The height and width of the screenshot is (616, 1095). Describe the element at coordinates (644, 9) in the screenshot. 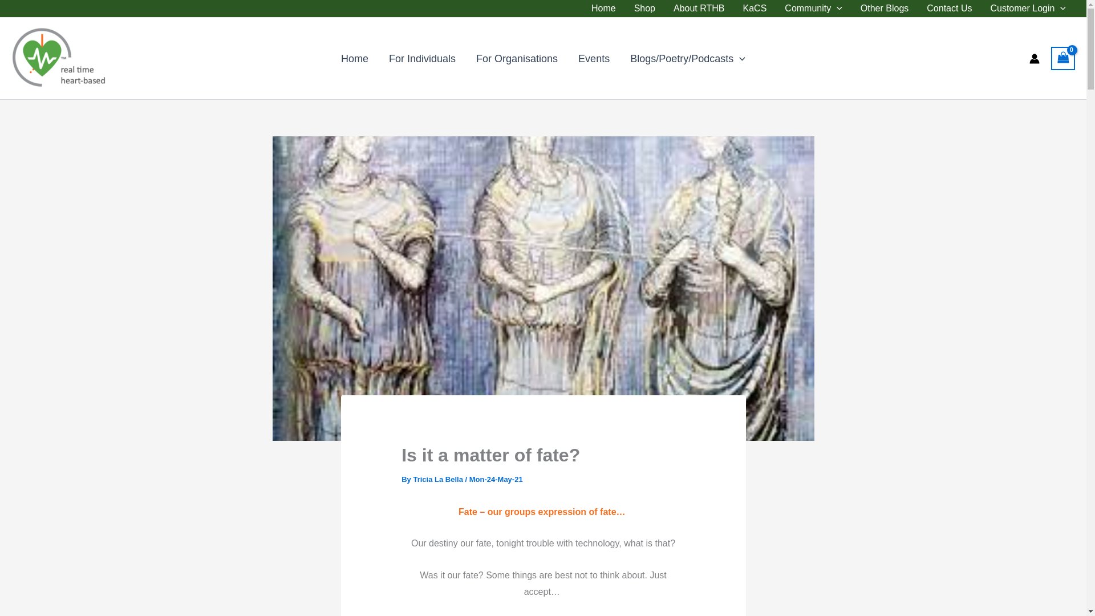

I see `Shop` at that location.